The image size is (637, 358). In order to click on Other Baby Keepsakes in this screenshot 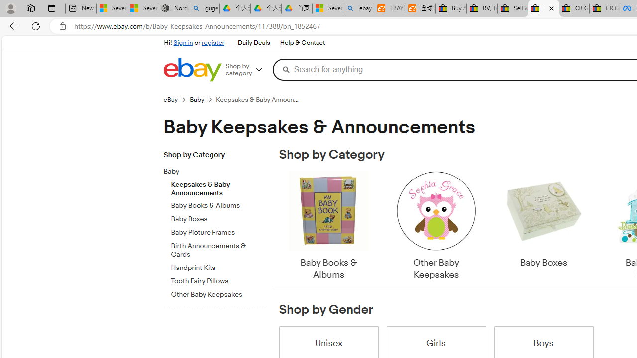, I will do `click(436, 227)`.